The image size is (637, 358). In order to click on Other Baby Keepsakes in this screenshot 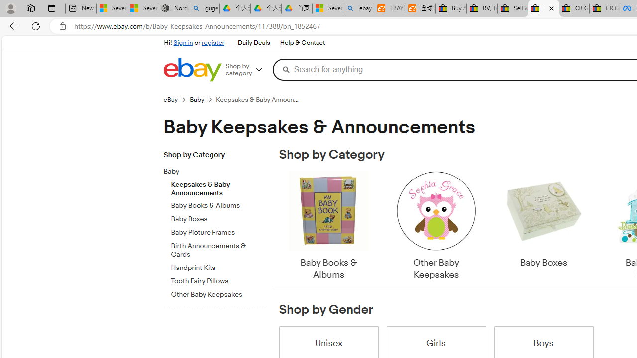, I will do `click(436, 227)`.